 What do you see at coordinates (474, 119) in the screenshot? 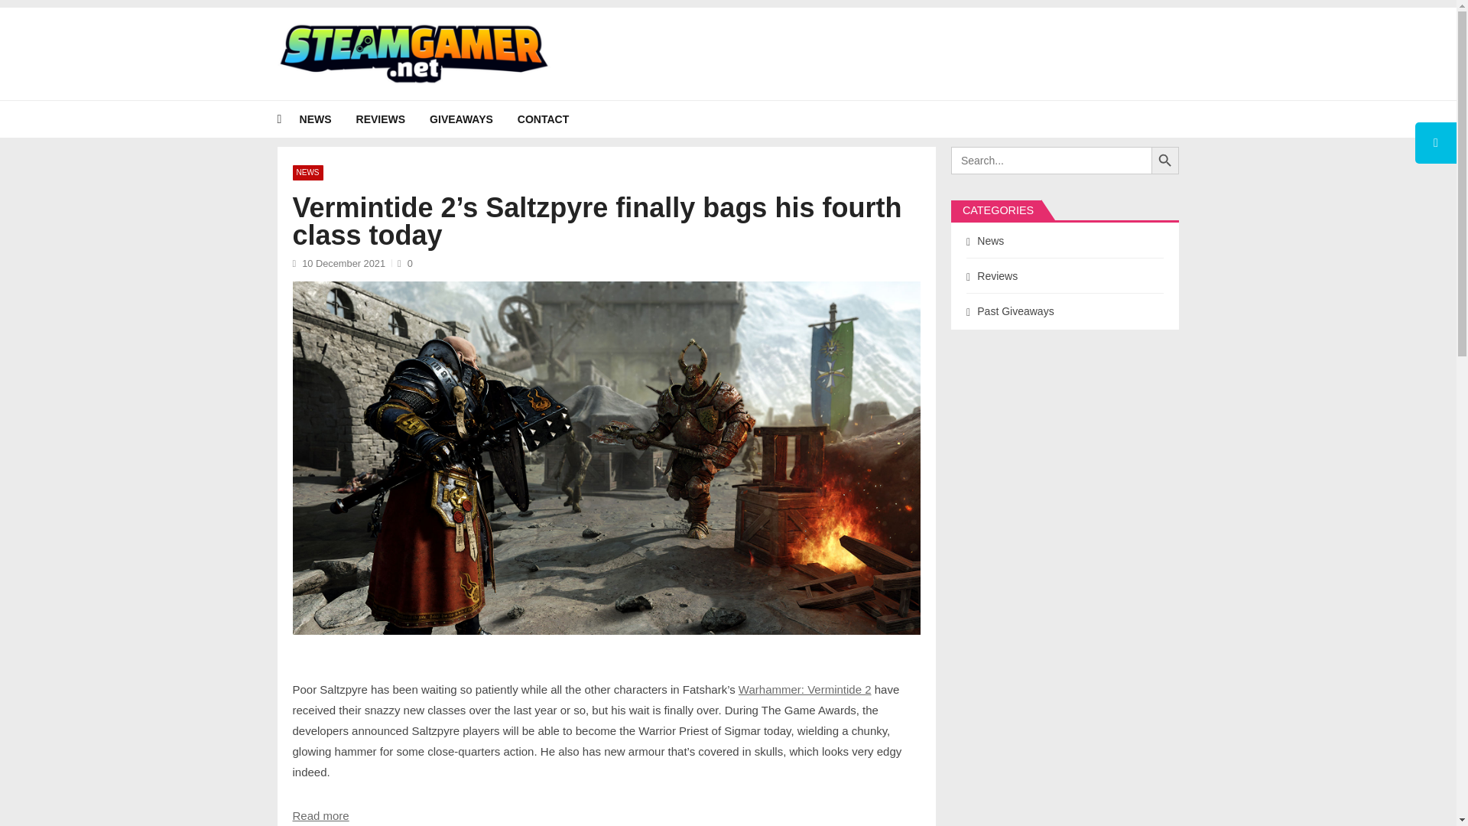
I see `GIVEAWAYS` at bounding box center [474, 119].